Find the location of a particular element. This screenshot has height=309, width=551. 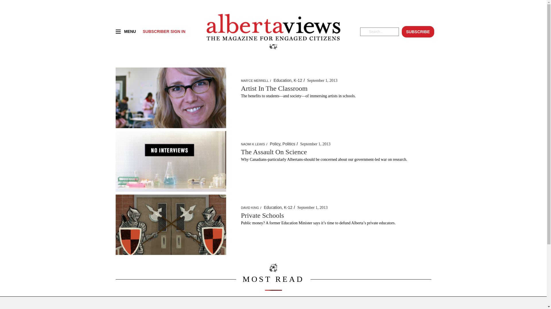

September 1, 2013 is located at coordinates (322, 81).